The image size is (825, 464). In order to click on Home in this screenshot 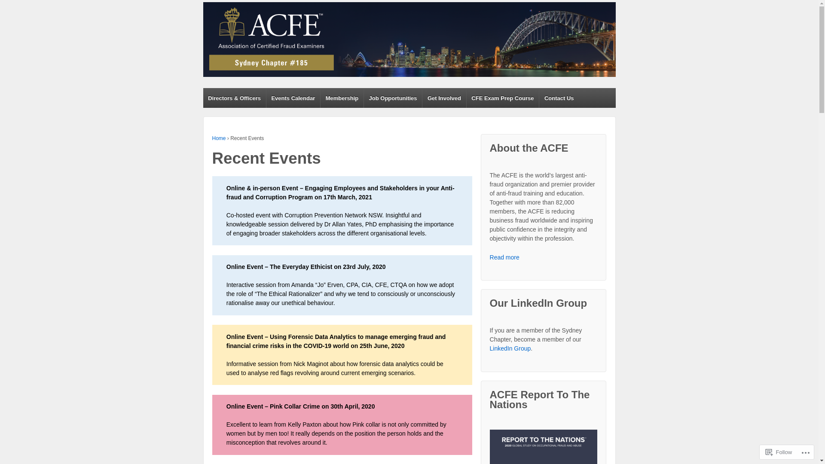, I will do `click(219, 138)`.